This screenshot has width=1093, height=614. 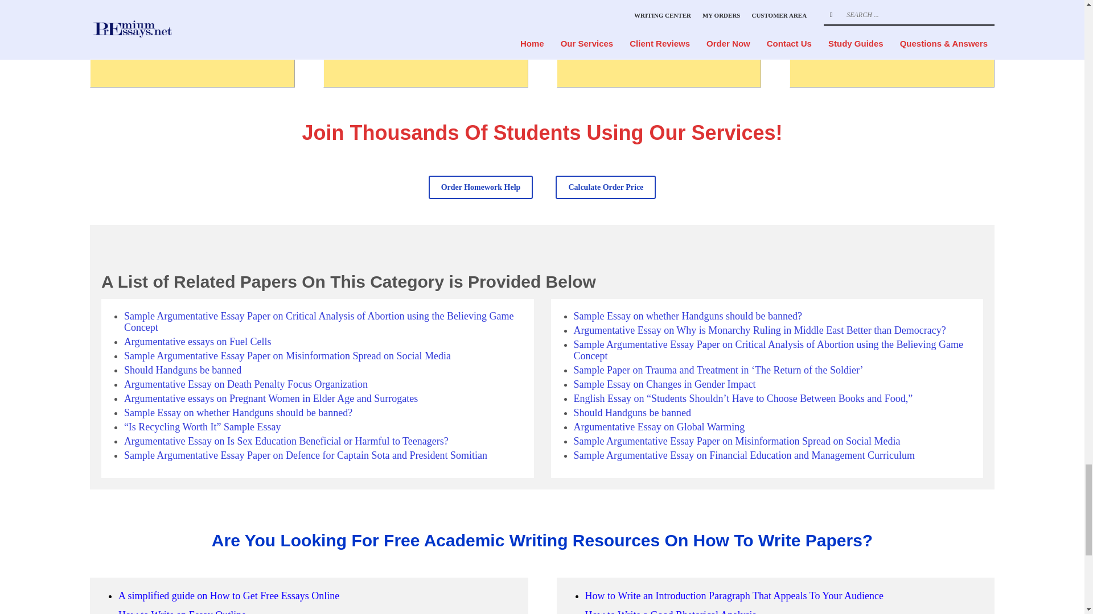 I want to click on Argumentative Essay on Death Penalty Focus Organization, so click(x=246, y=384).